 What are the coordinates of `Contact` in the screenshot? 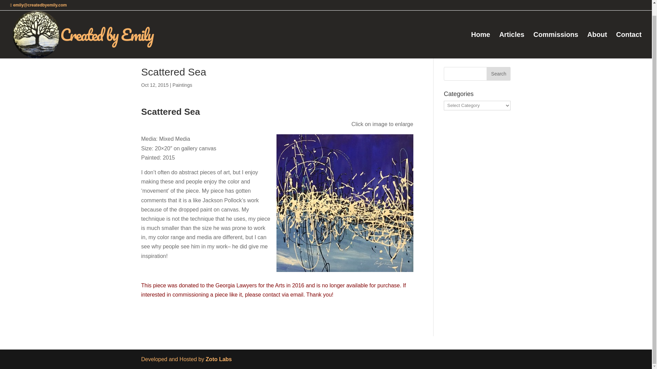 It's located at (629, 34).